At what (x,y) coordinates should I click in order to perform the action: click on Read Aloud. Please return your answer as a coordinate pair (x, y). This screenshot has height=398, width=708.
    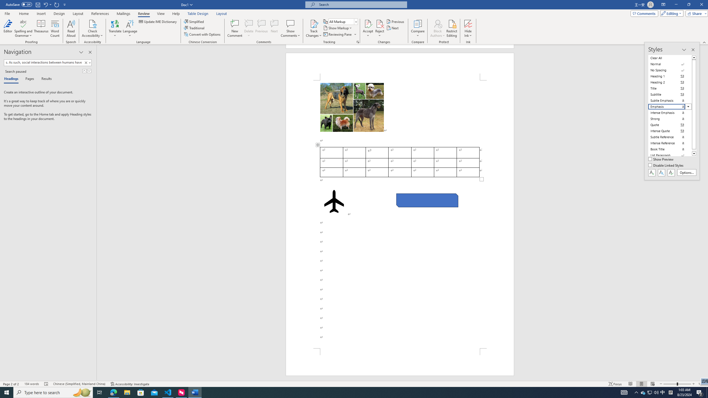
    Looking at the image, I should click on (71, 28).